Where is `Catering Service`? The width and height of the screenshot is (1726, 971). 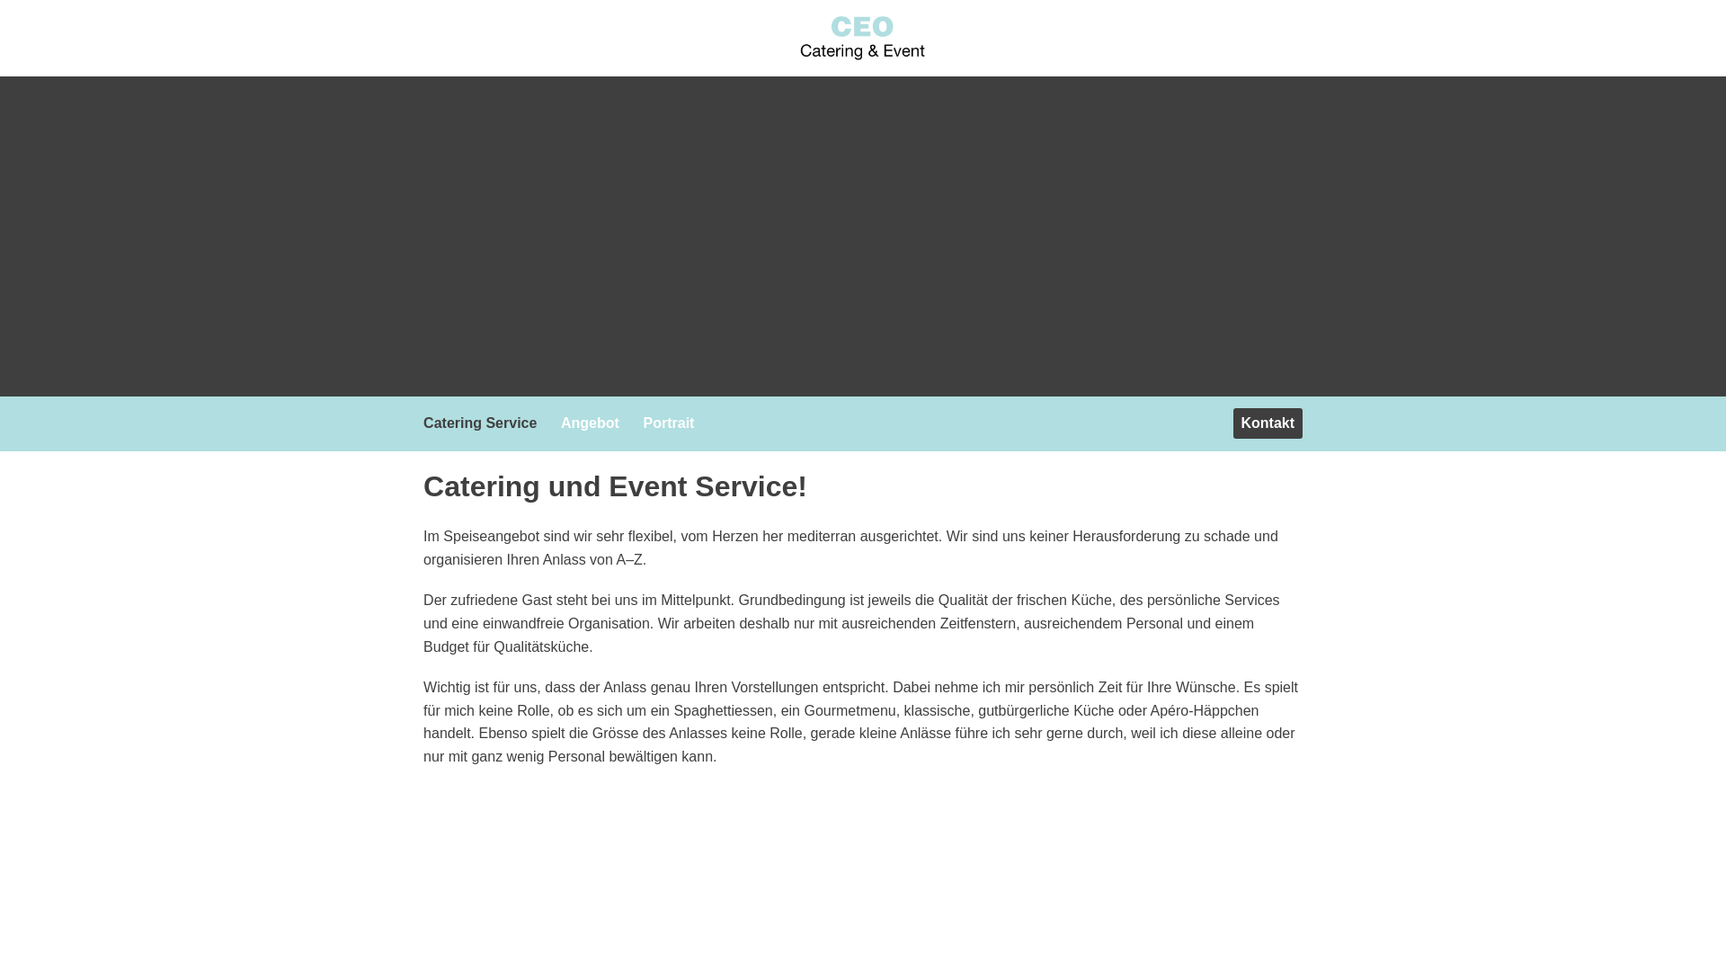 Catering Service is located at coordinates (484, 423).